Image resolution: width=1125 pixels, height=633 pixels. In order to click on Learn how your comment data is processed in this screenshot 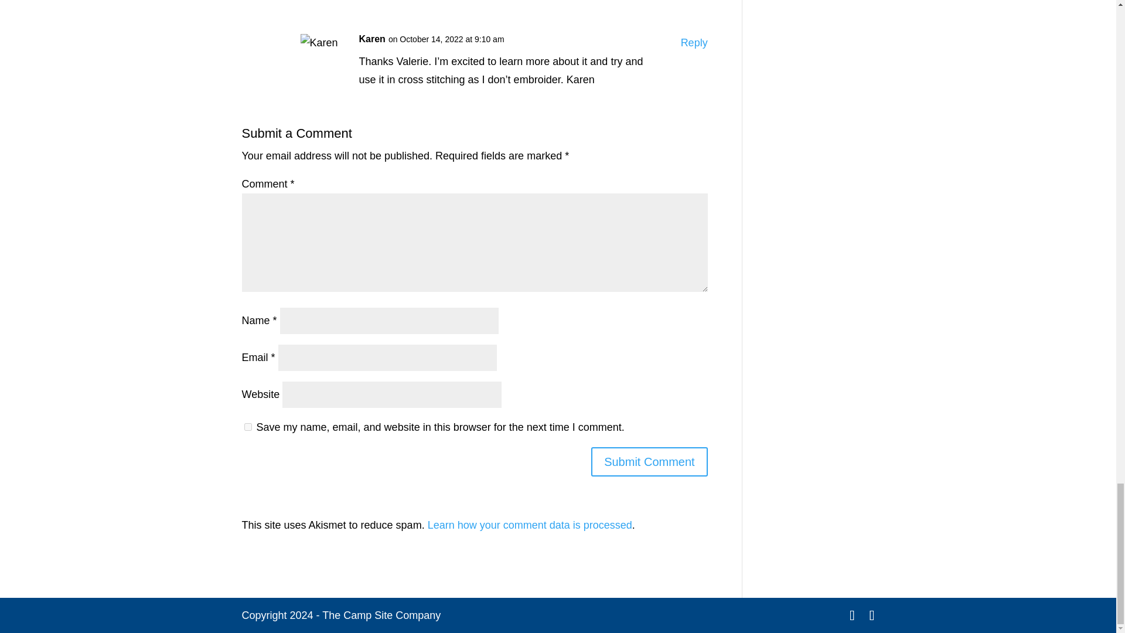, I will do `click(530, 525)`.